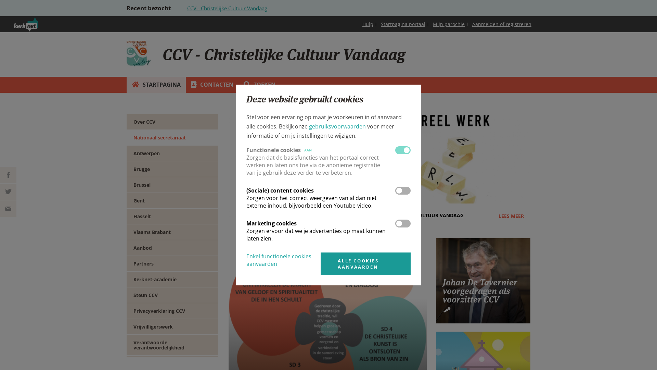 This screenshot has height=370, width=657. What do you see at coordinates (156, 85) in the screenshot?
I see `STARTPAGINA` at bounding box center [156, 85].